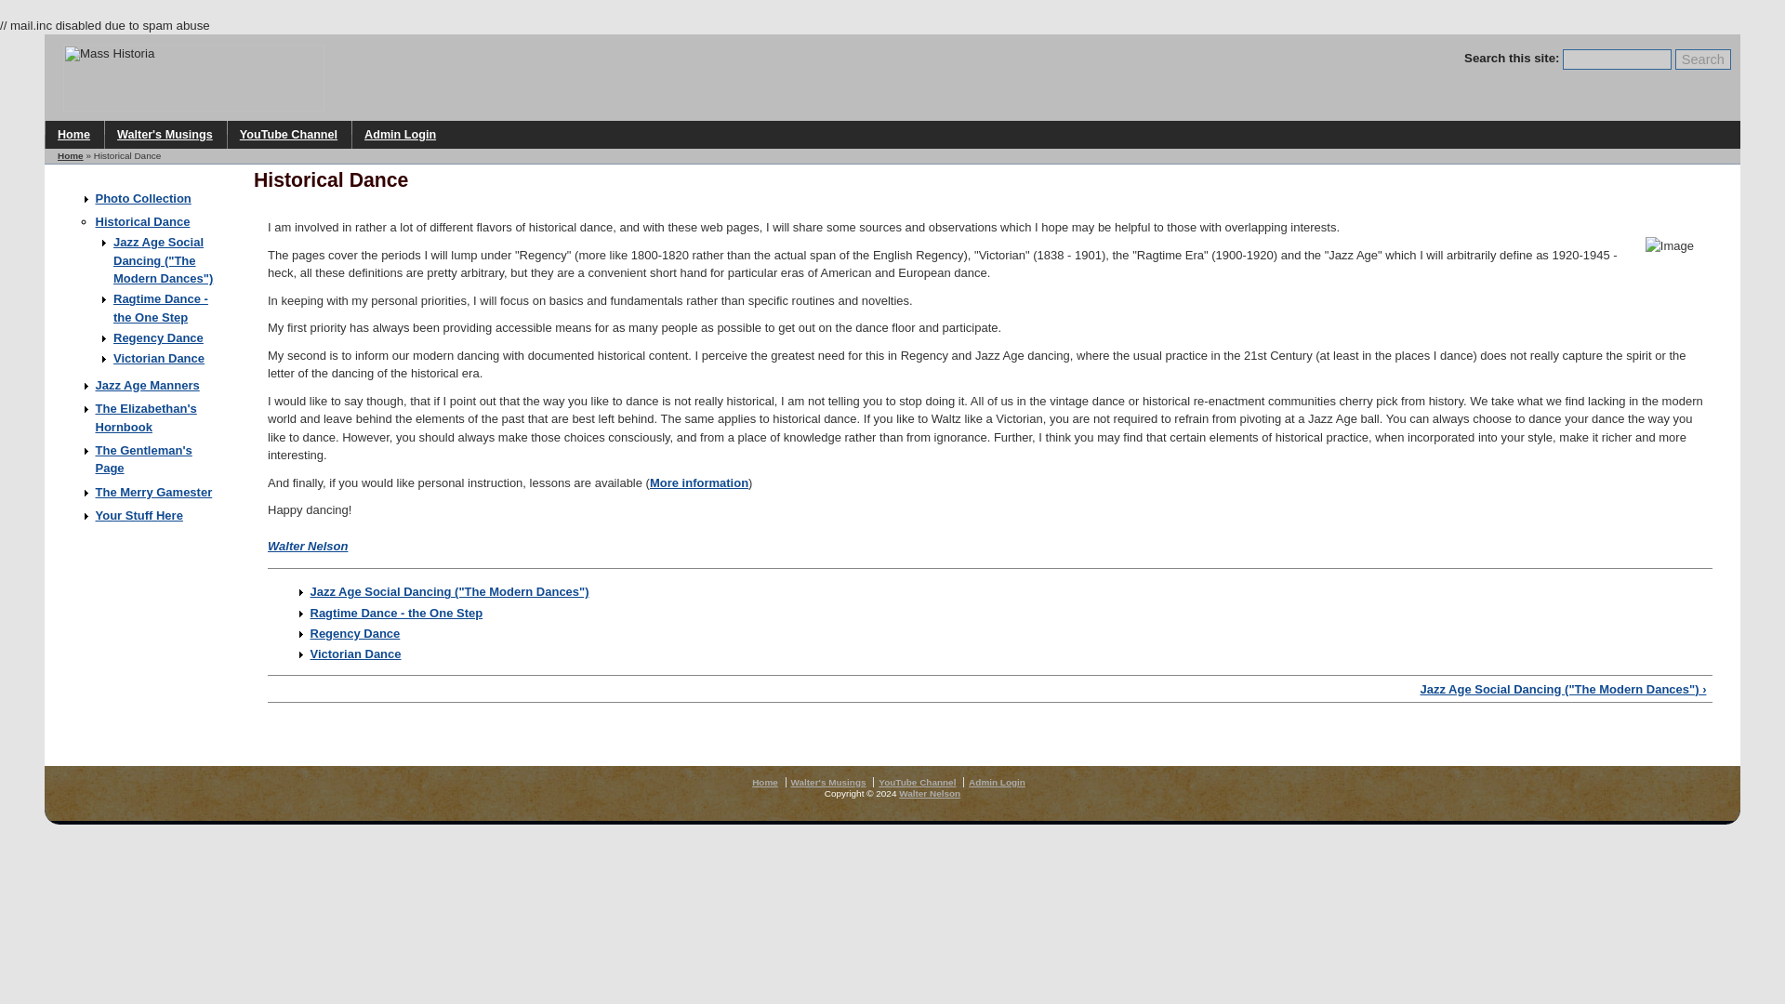 The width and height of the screenshot is (1785, 1004). Describe the element at coordinates (1703, 59) in the screenshot. I see `Search` at that location.